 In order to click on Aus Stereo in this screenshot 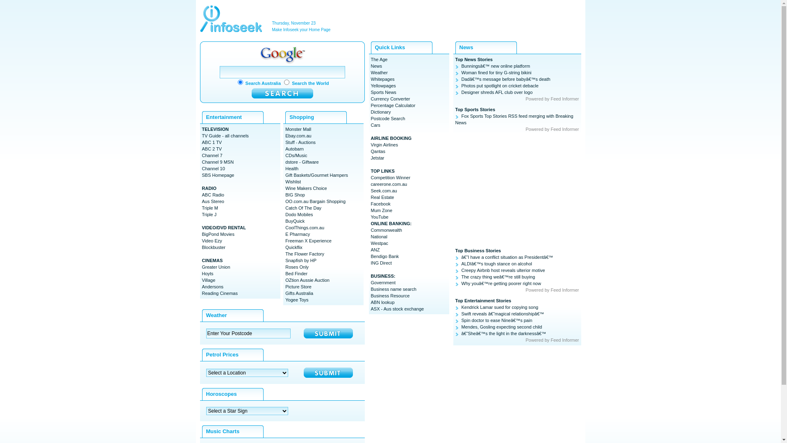, I will do `click(212, 201)`.